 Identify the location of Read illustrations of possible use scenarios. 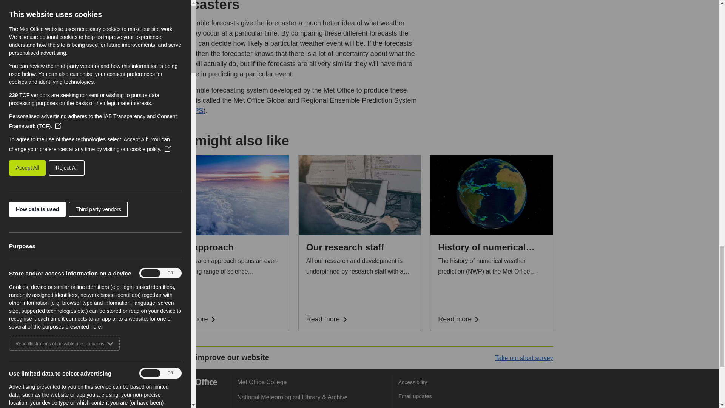
(64, 83).